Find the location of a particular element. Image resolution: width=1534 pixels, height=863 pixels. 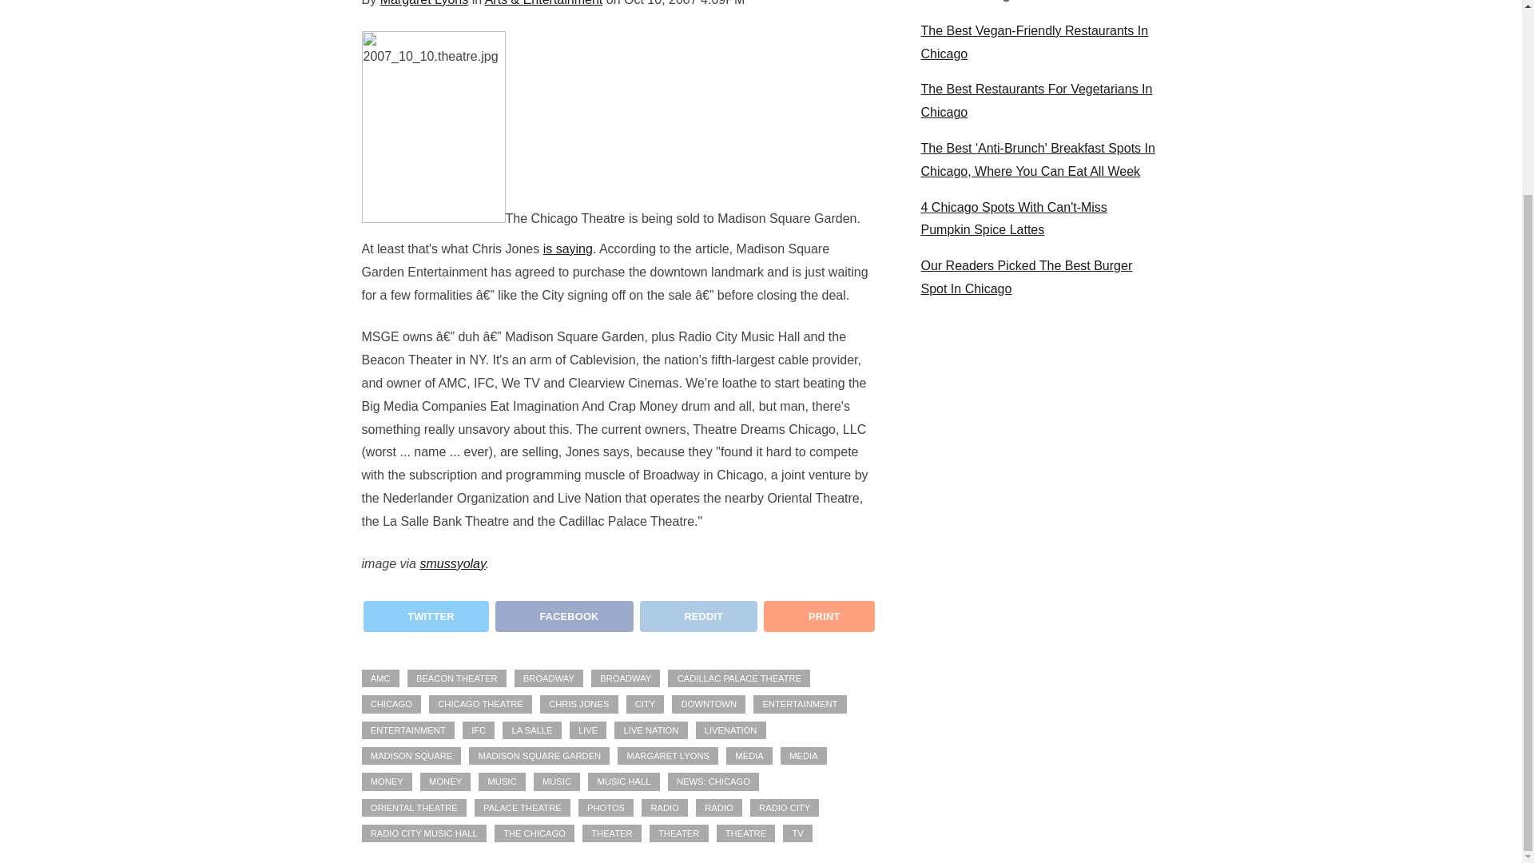

AMC is located at coordinates (380, 678).